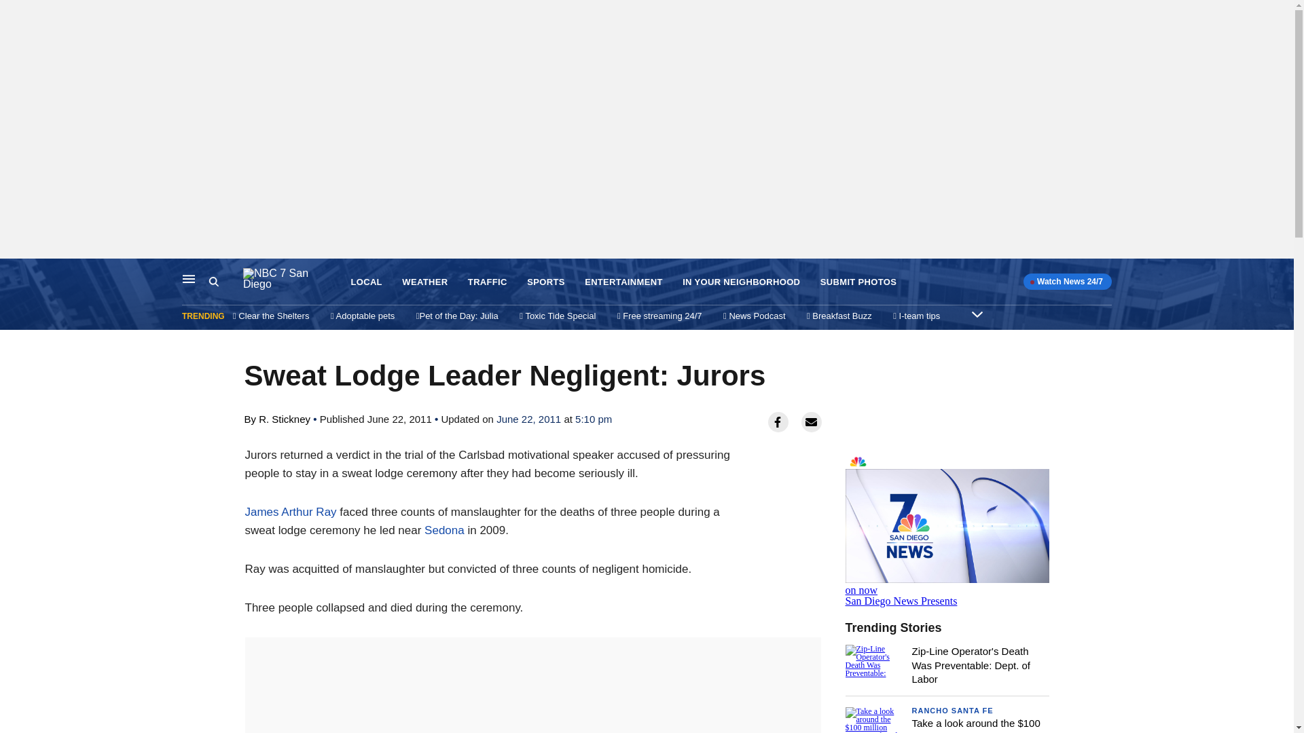  Describe the element at coordinates (225, 282) in the screenshot. I see `Search` at that location.